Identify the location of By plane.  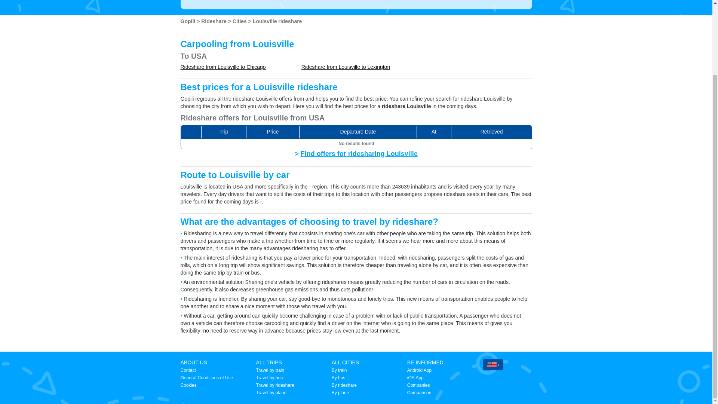
(340, 393).